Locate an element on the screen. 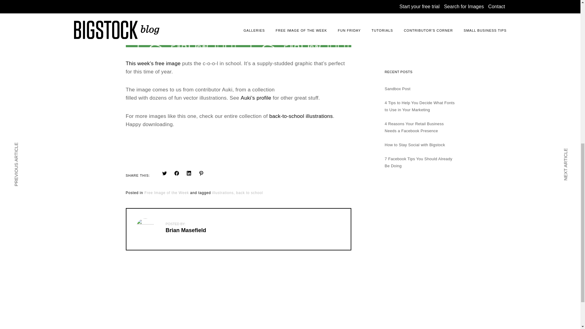 The width and height of the screenshot is (585, 329). Fun Friday is located at coordinates (394, 9).